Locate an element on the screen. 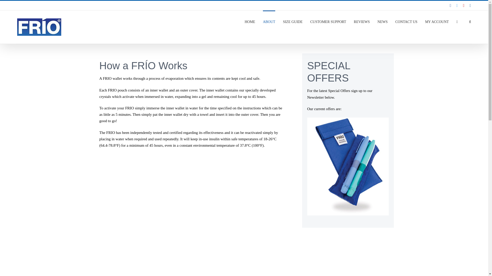  YouTube is located at coordinates (464, 6).